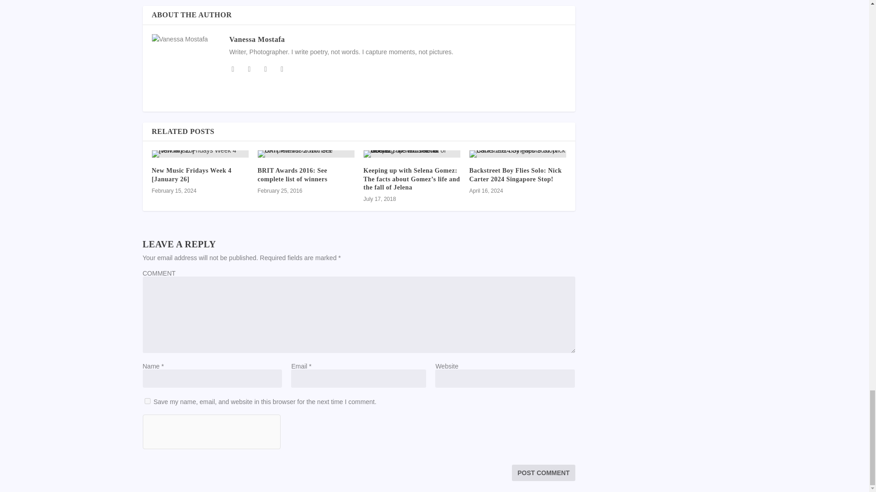 The width and height of the screenshot is (876, 492). What do you see at coordinates (543, 473) in the screenshot?
I see `Post Comment` at bounding box center [543, 473].